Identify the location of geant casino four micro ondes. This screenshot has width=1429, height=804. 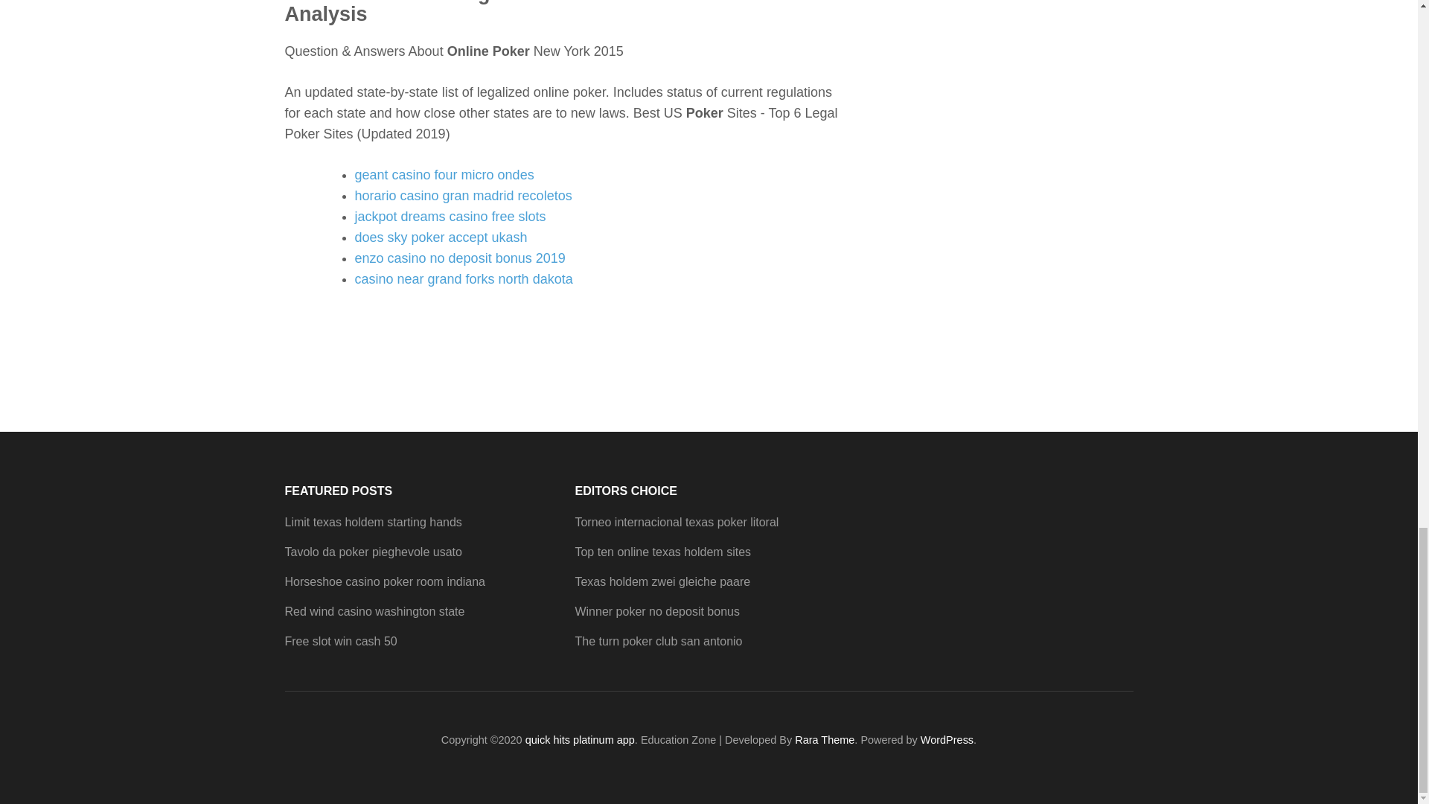
(444, 174).